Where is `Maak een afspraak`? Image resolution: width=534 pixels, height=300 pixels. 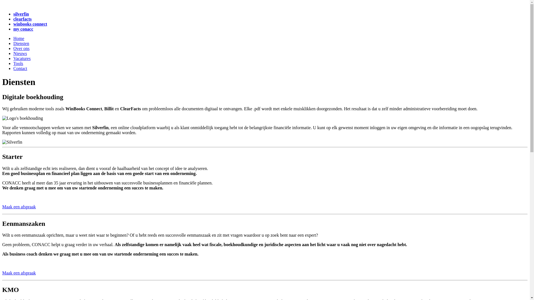 Maak een afspraak is located at coordinates (19, 207).